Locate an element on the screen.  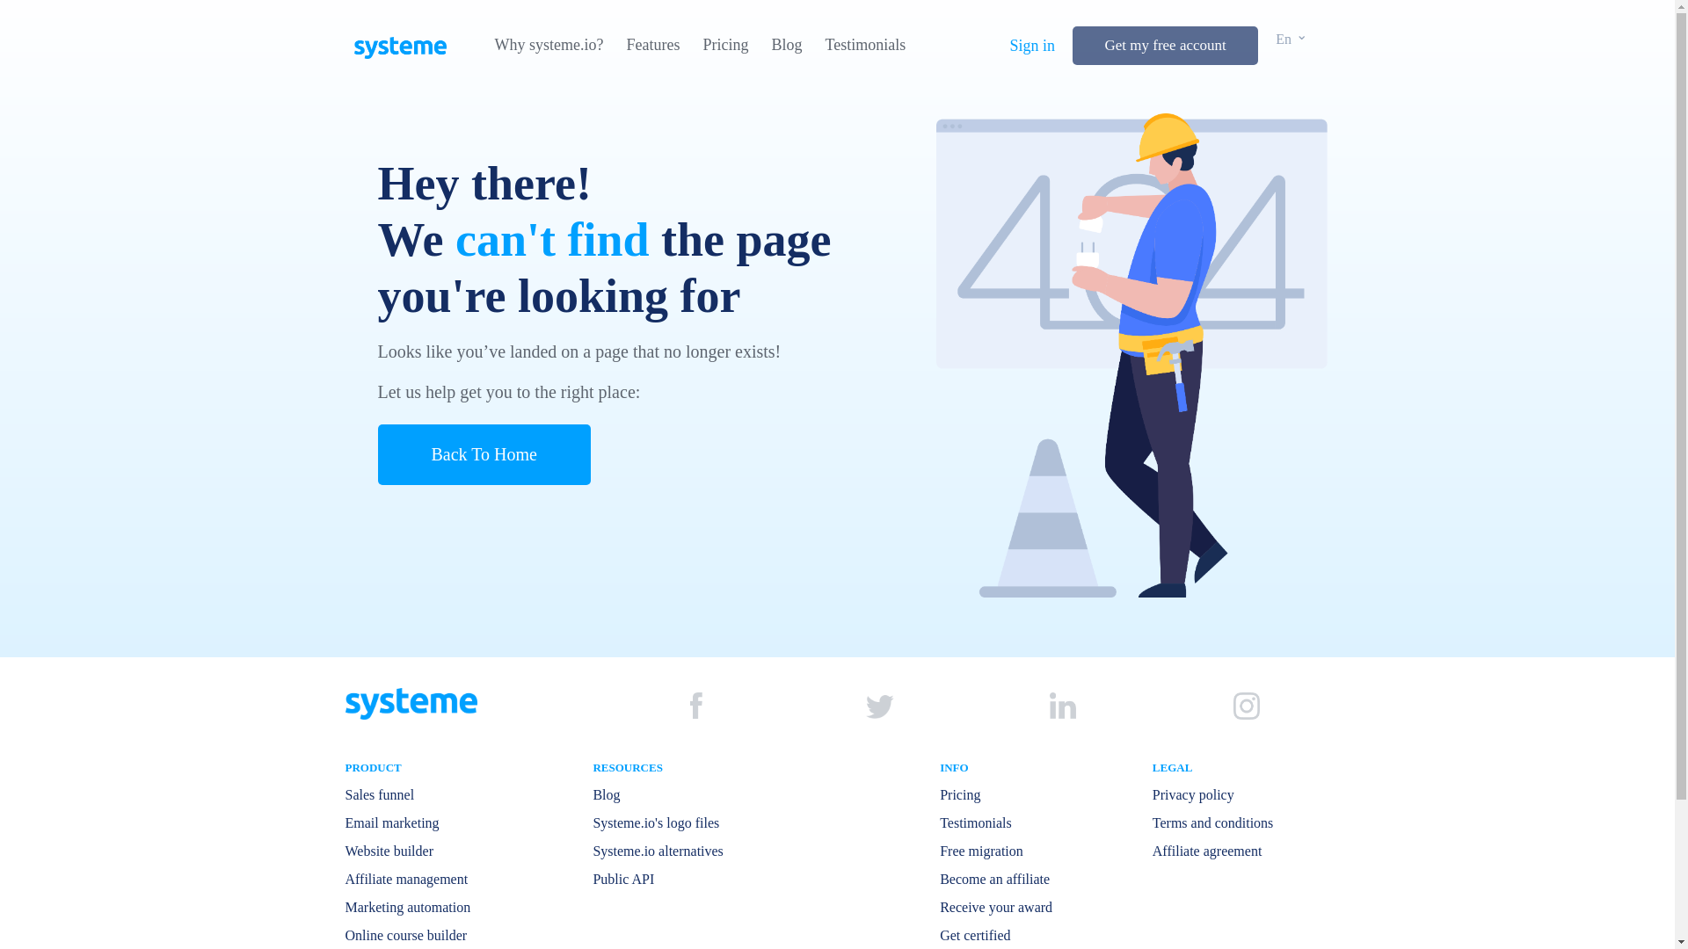
Blog is located at coordinates (786, 45).